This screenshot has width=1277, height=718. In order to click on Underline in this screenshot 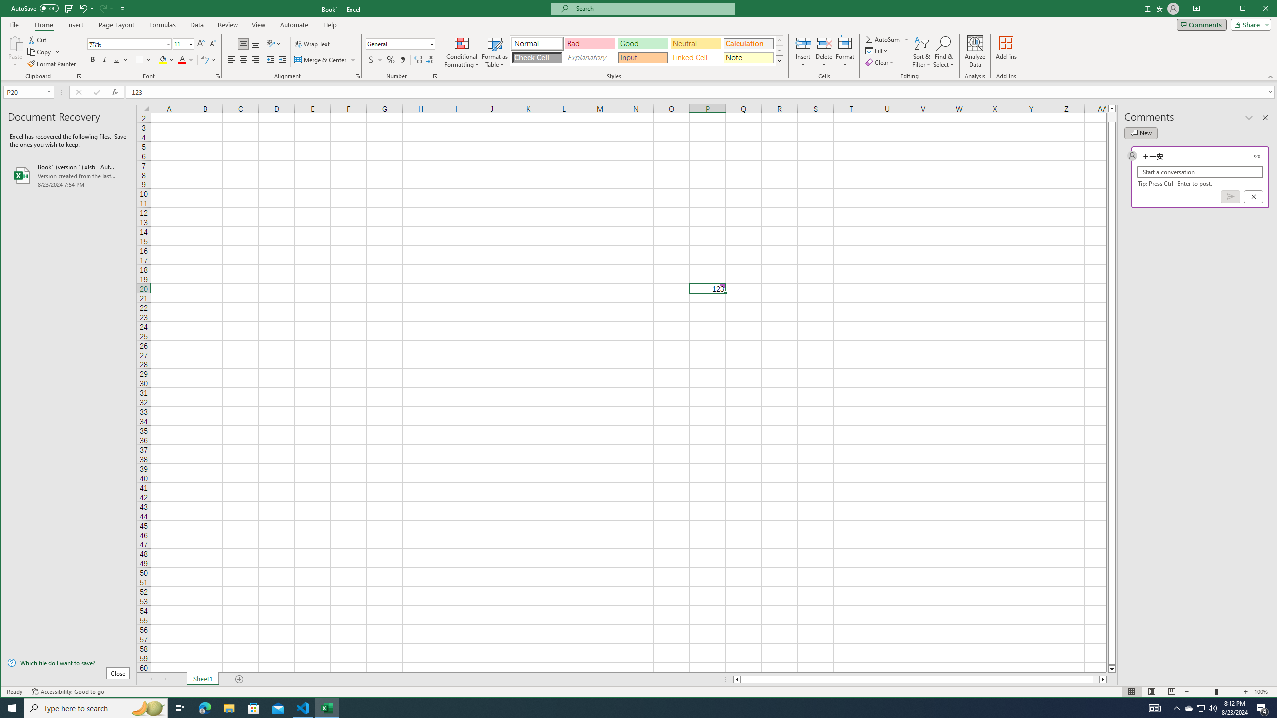, I will do `click(121, 60)`.